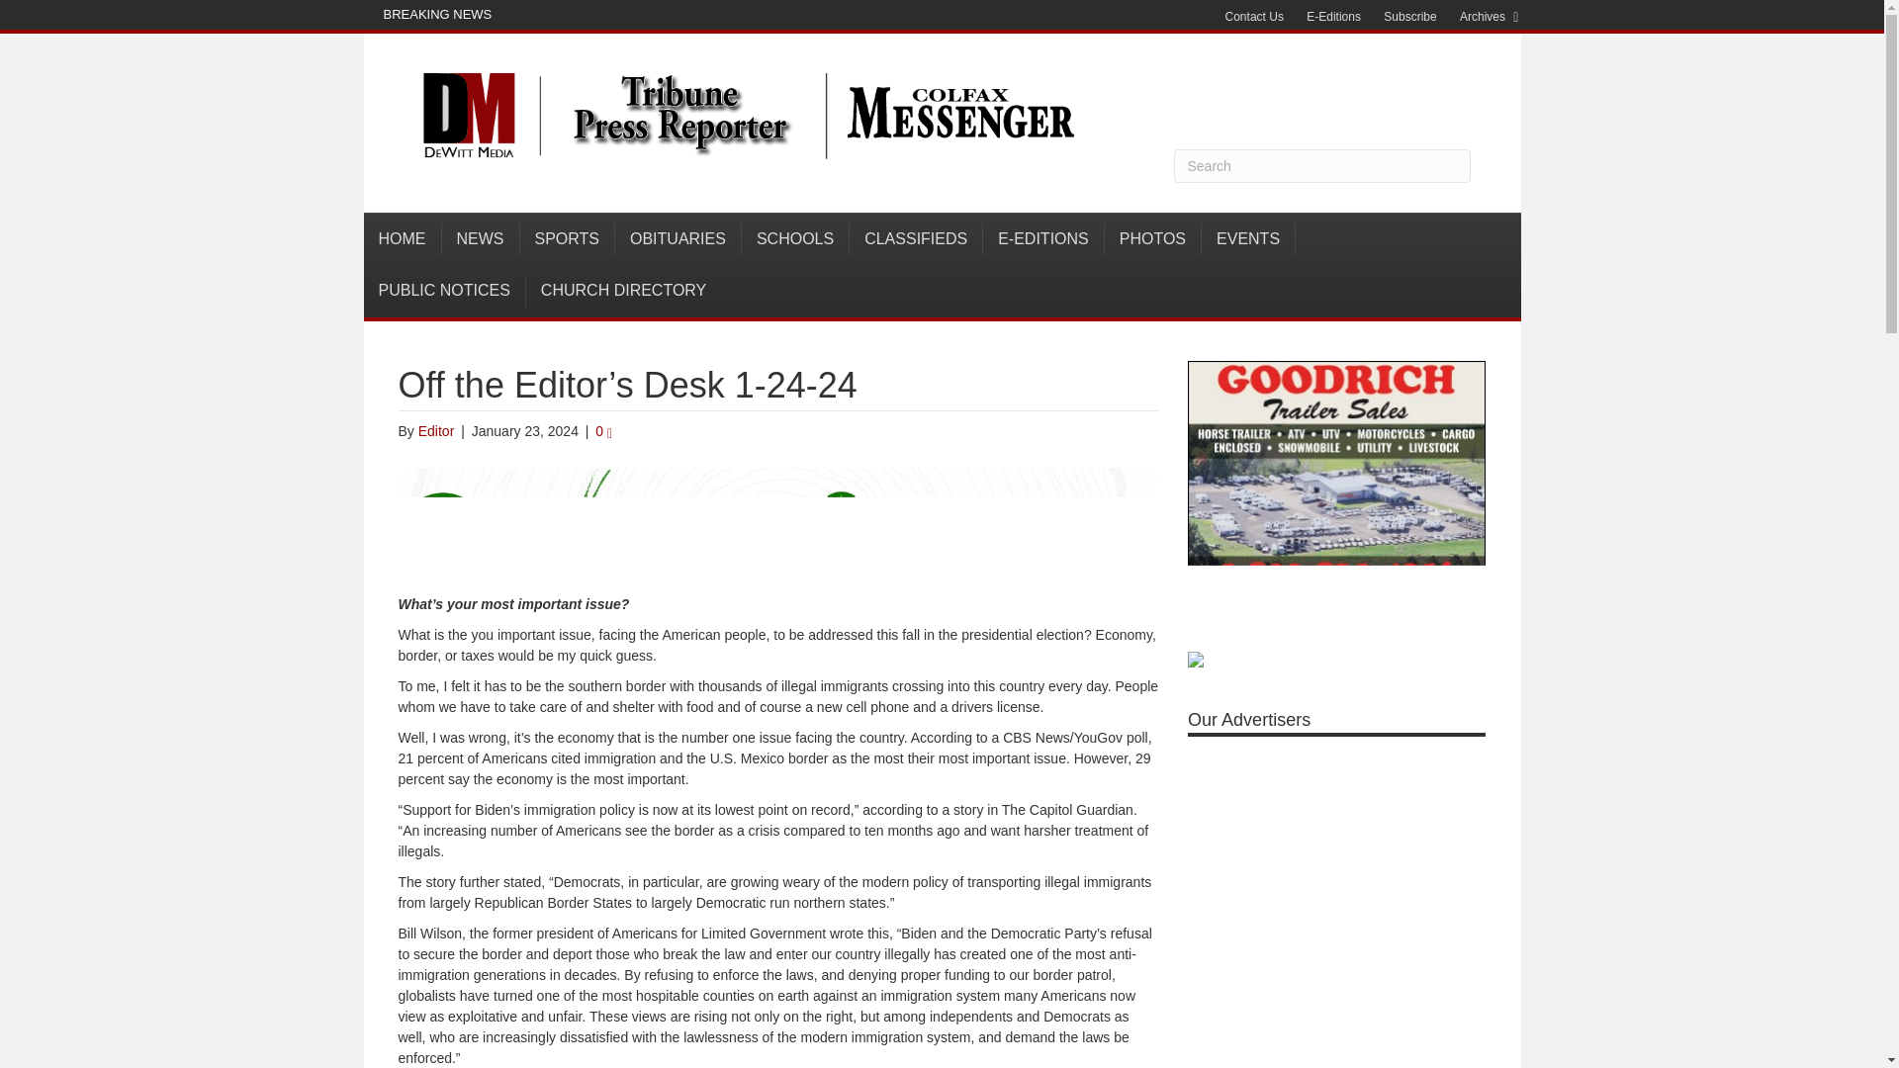  What do you see at coordinates (1321, 166) in the screenshot?
I see `Type and press Enter to search.` at bounding box center [1321, 166].